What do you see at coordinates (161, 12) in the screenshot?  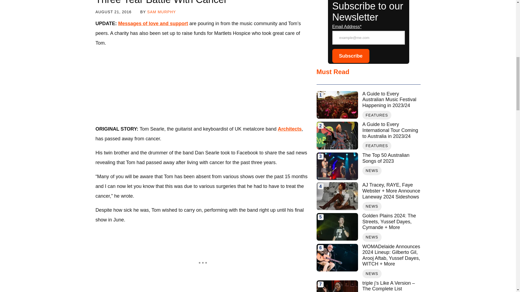 I see `SAM MURPHY` at bounding box center [161, 12].